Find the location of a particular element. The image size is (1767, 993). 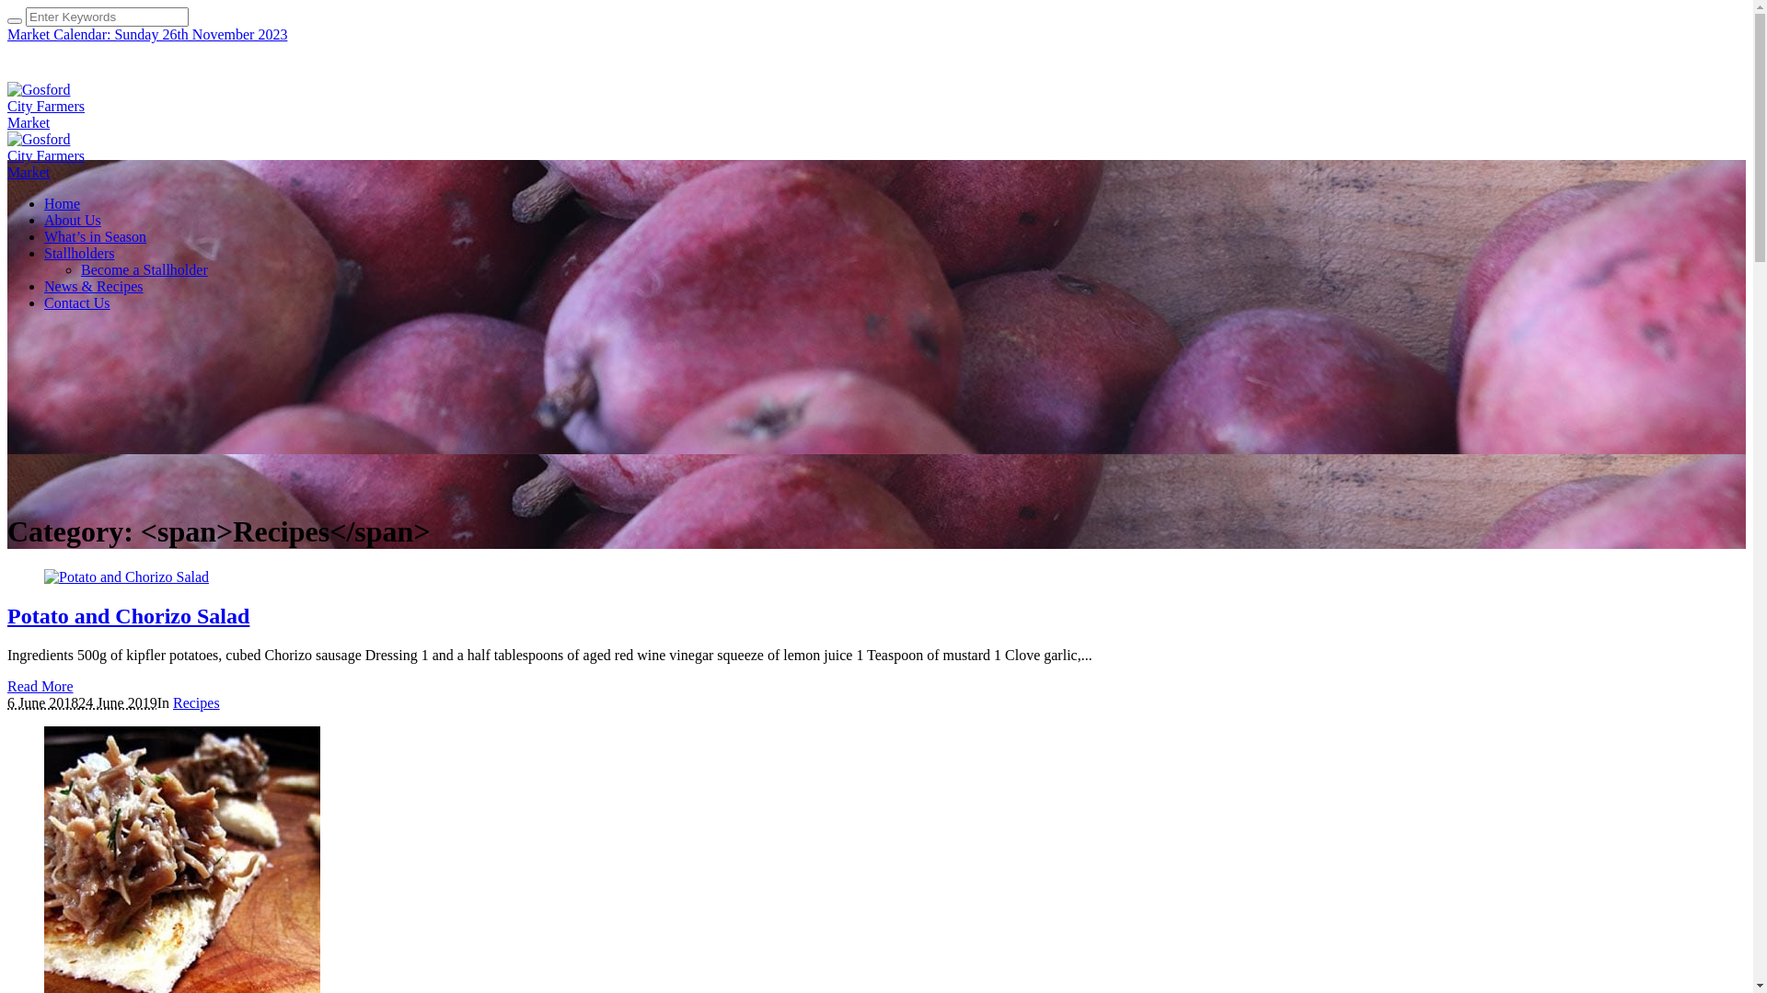

Potato and Chorizo Salad is located at coordinates (129, 616).